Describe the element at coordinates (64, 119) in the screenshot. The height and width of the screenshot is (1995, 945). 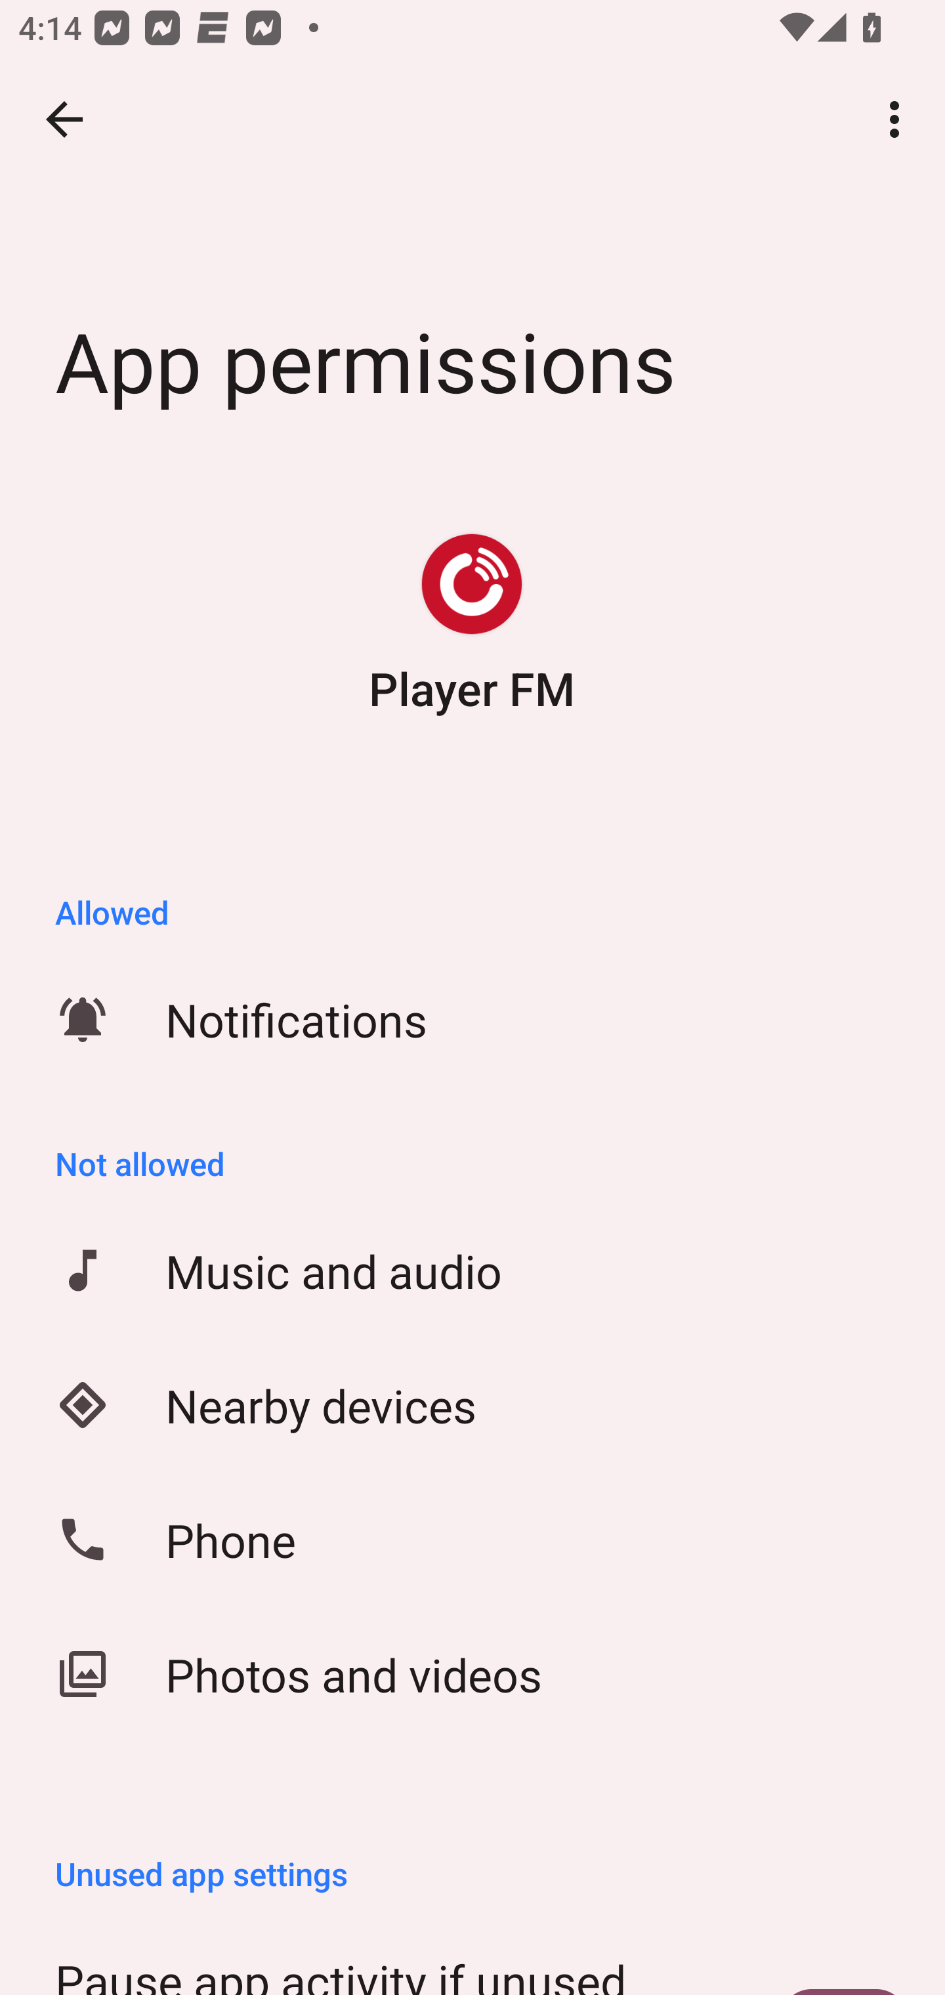
I see `Back` at that location.